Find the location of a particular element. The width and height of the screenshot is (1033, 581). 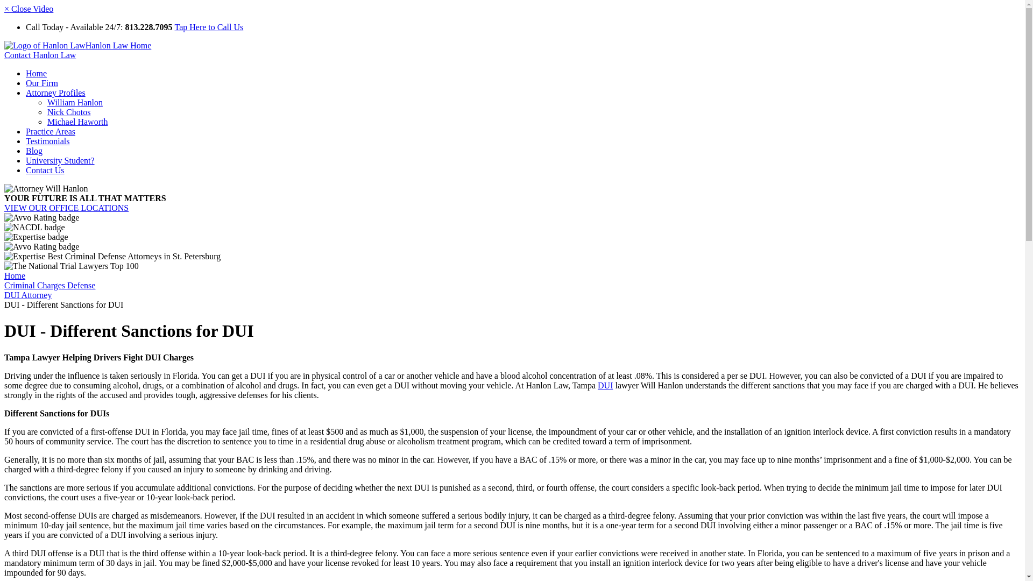

Testimonials is located at coordinates (48, 141).